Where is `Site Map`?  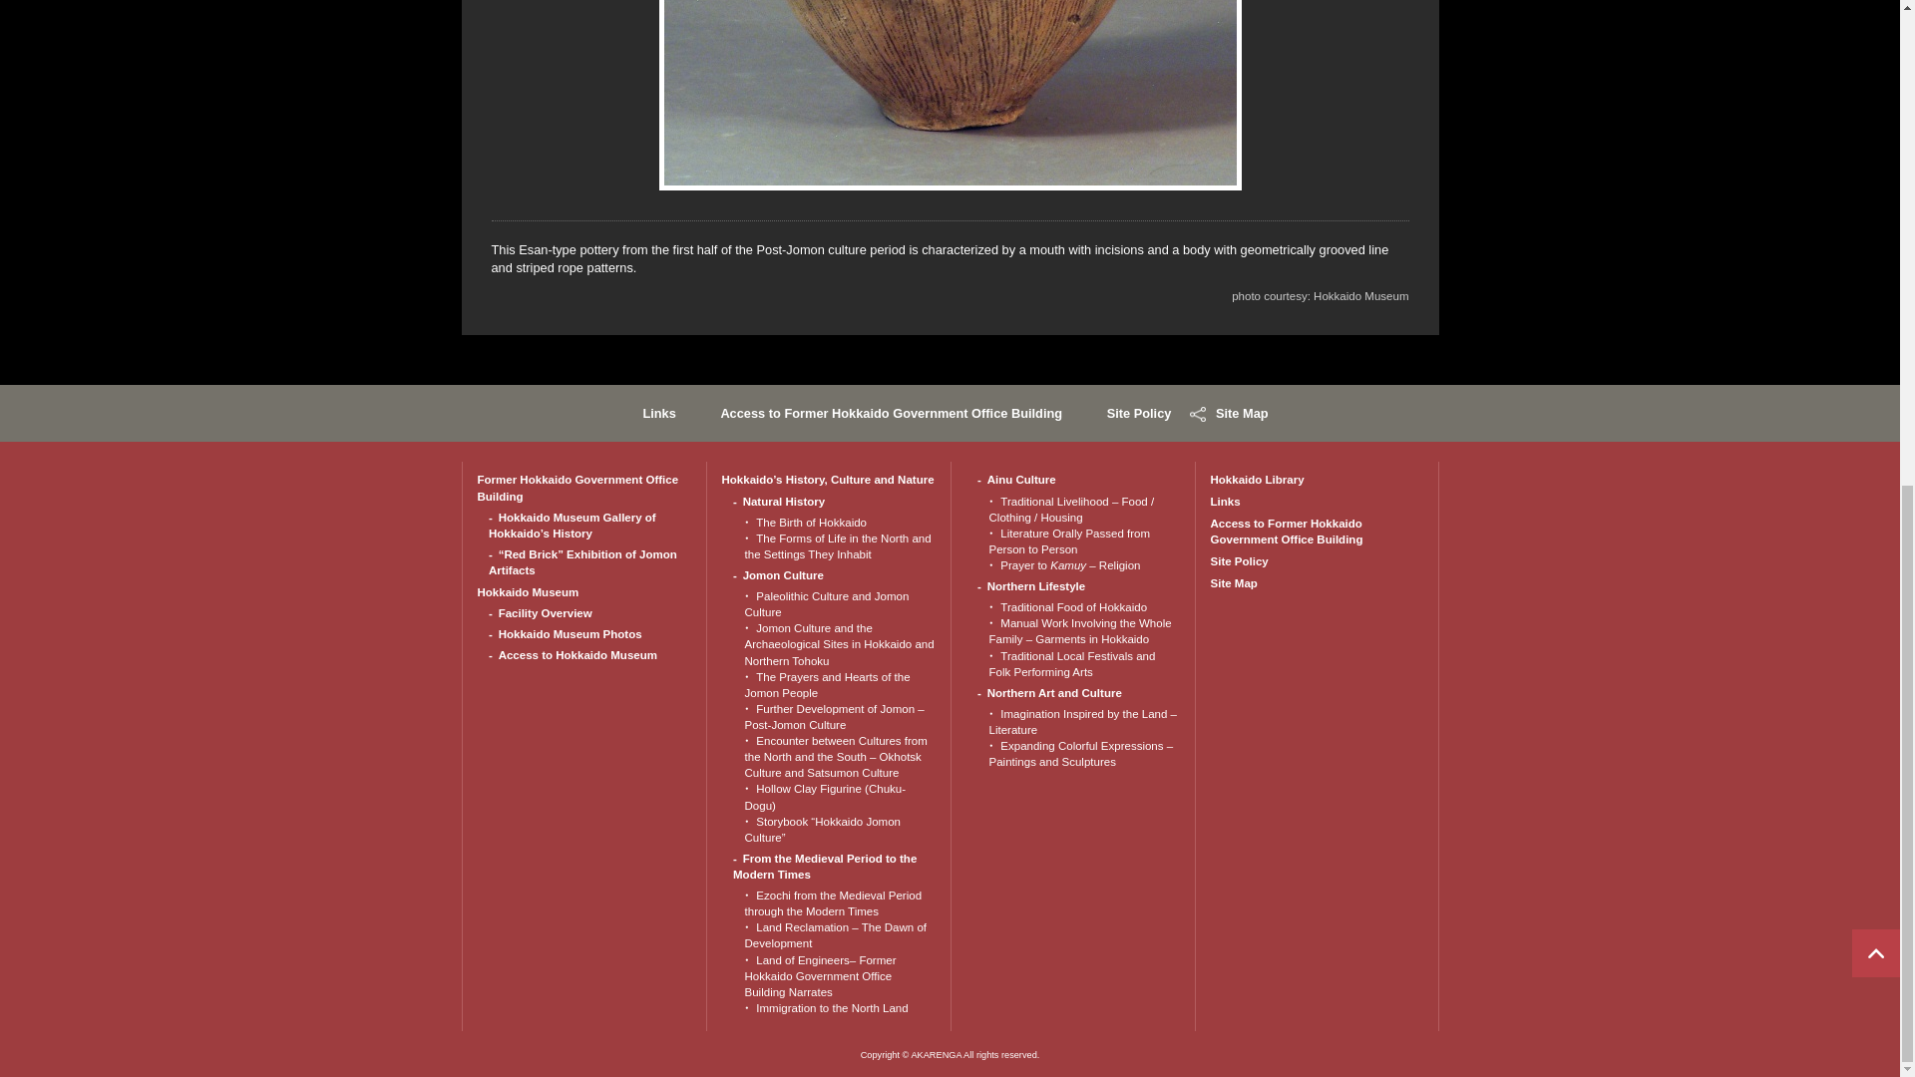 Site Map is located at coordinates (1242, 413).